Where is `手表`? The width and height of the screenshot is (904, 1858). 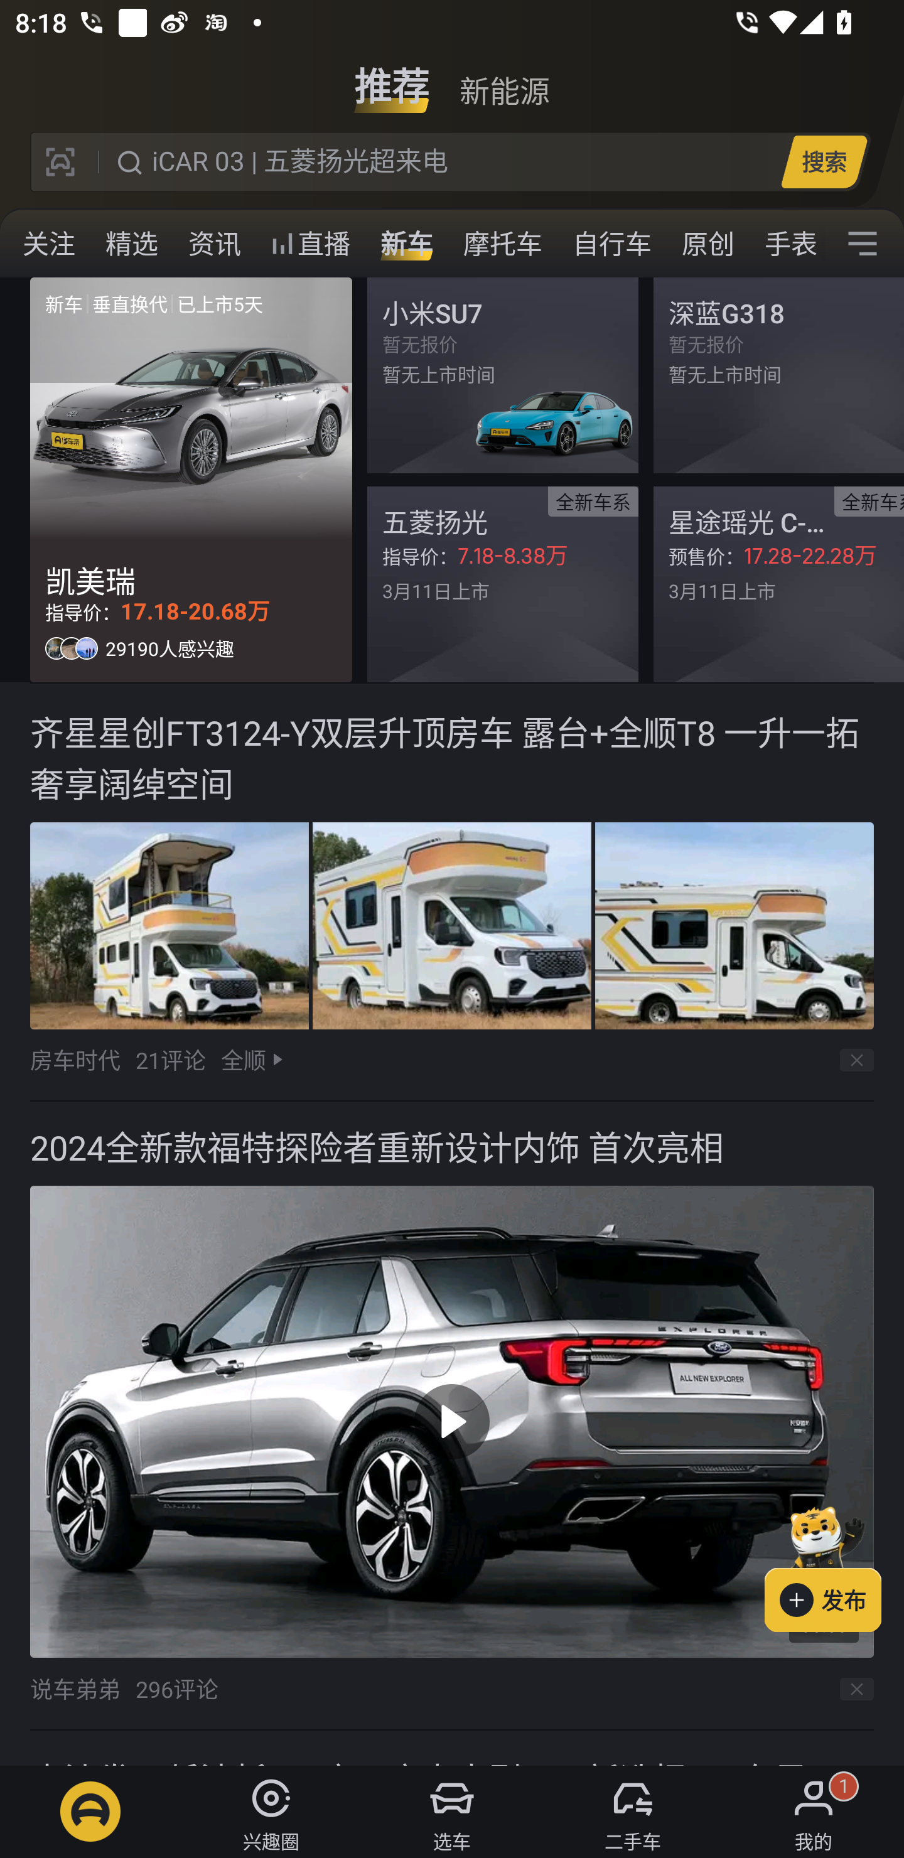 手表 is located at coordinates (787, 244).